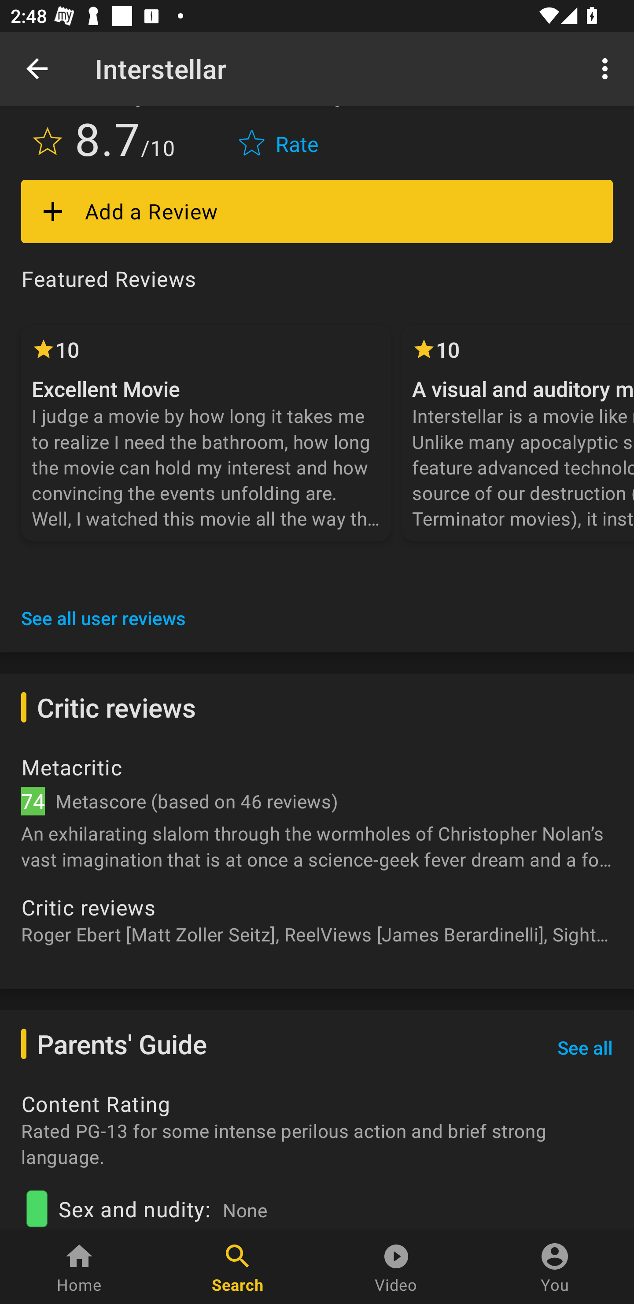  Describe the element at coordinates (79, 1267) in the screenshot. I see `Home` at that location.